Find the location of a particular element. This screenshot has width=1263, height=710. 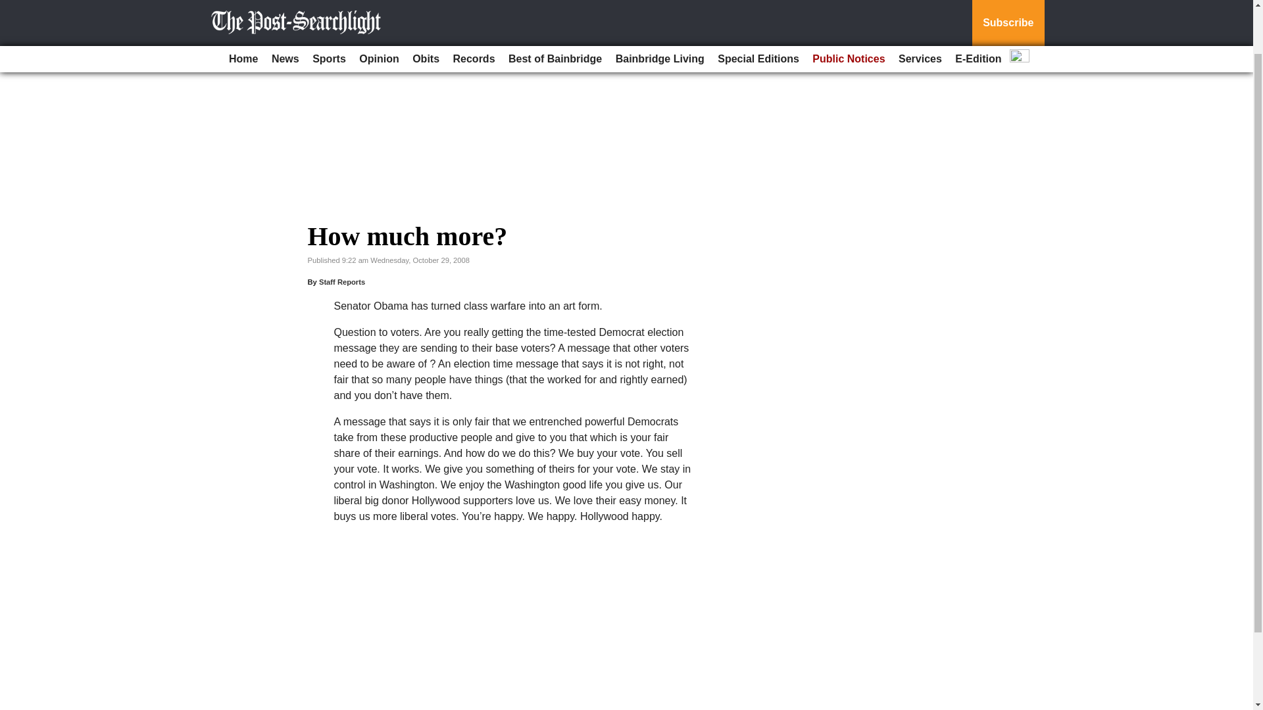

Staff Reports is located at coordinates (342, 282).